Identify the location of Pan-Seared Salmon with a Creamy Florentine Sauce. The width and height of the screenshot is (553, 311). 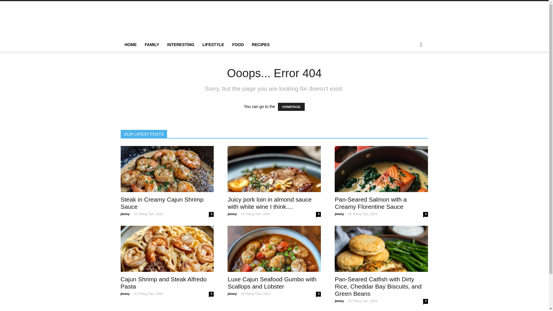
(370, 203).